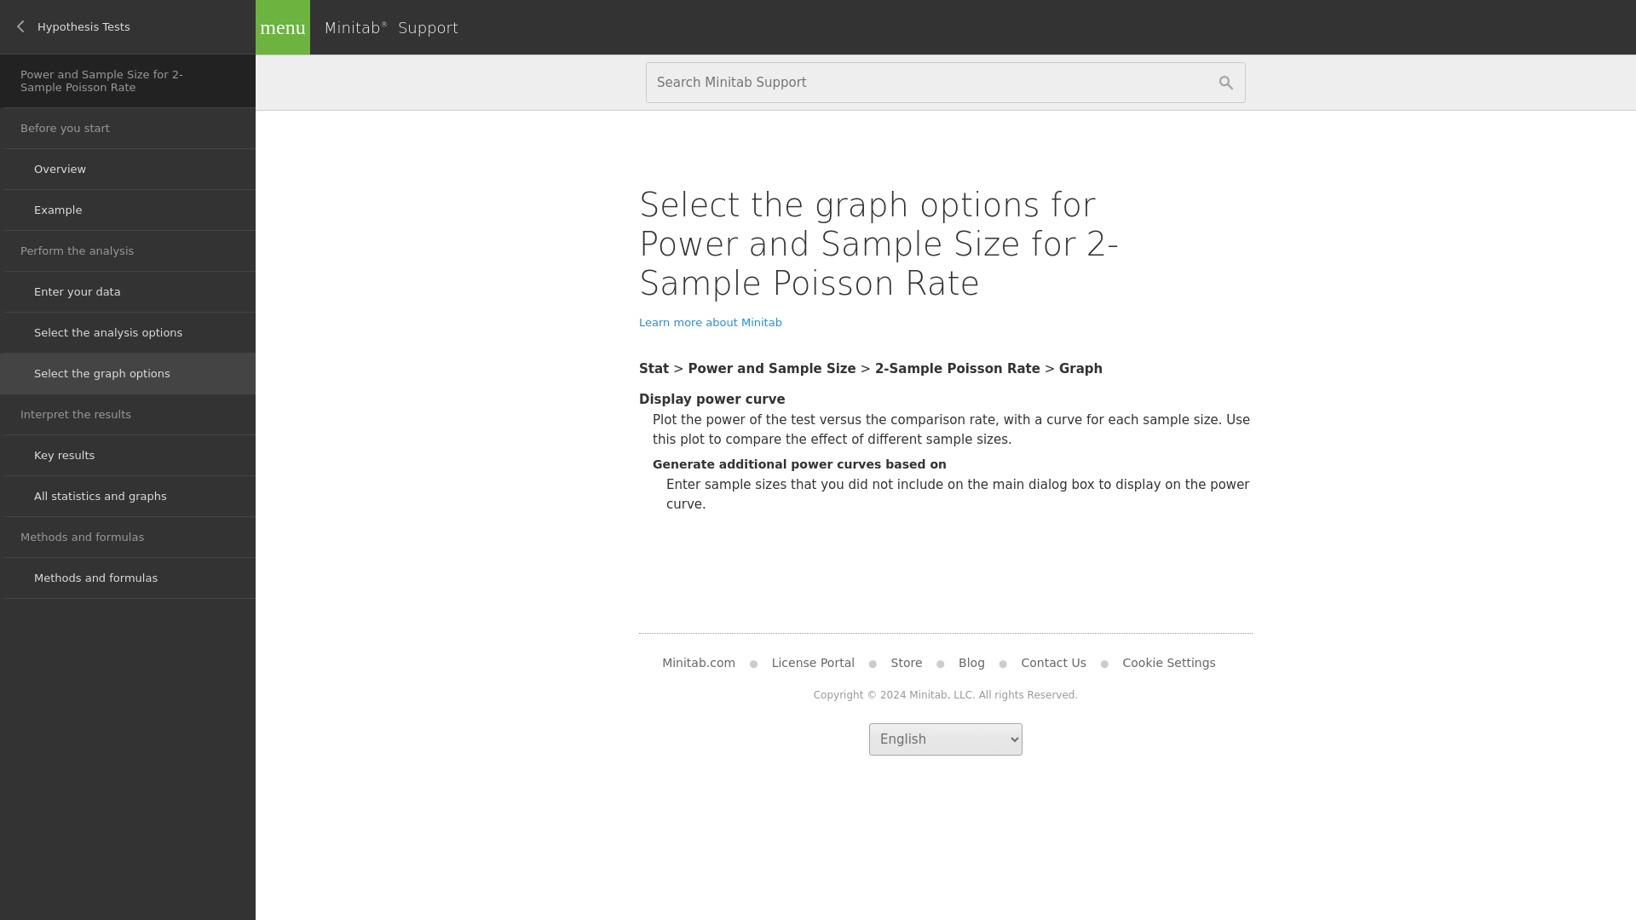 This screenshot has width=1636, height=920. Describe the element at coordinates (907, 663) in the screenshot. I see `Store` at that location.